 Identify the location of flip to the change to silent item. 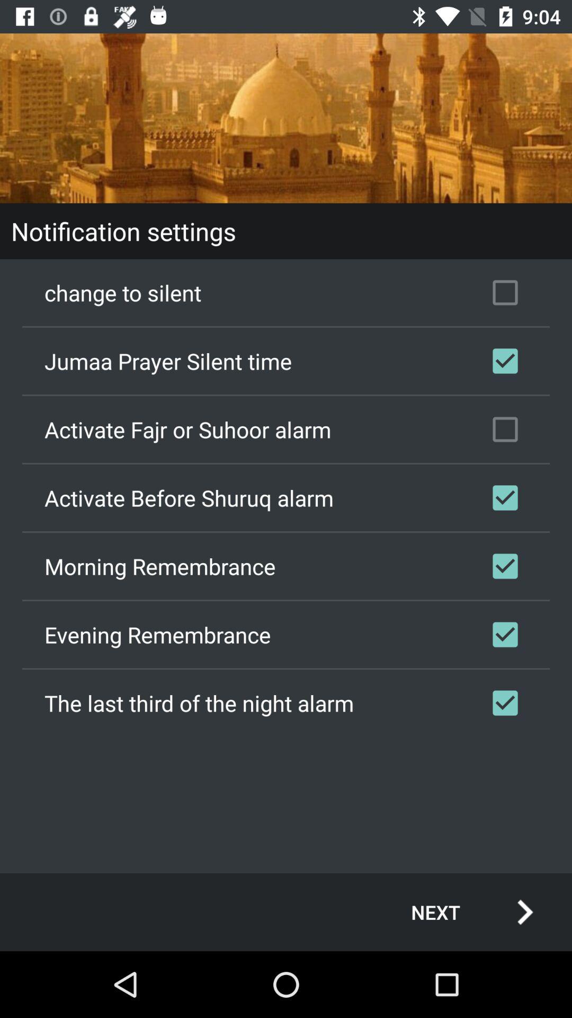
(286, 293).